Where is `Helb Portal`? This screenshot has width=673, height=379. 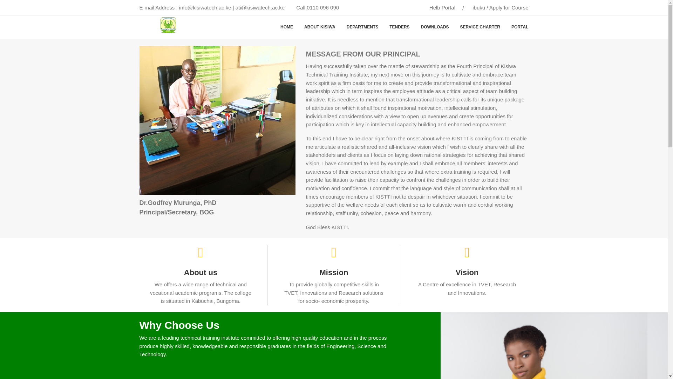
Helb Portal is located at coordinates (442, 7).